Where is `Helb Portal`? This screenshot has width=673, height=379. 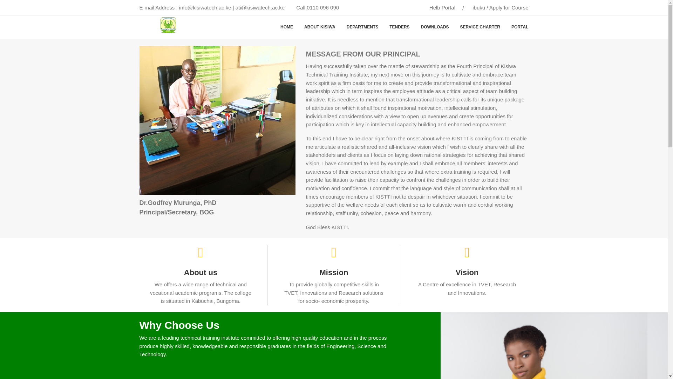
Helb Portal is located at coordinates (442, 7).